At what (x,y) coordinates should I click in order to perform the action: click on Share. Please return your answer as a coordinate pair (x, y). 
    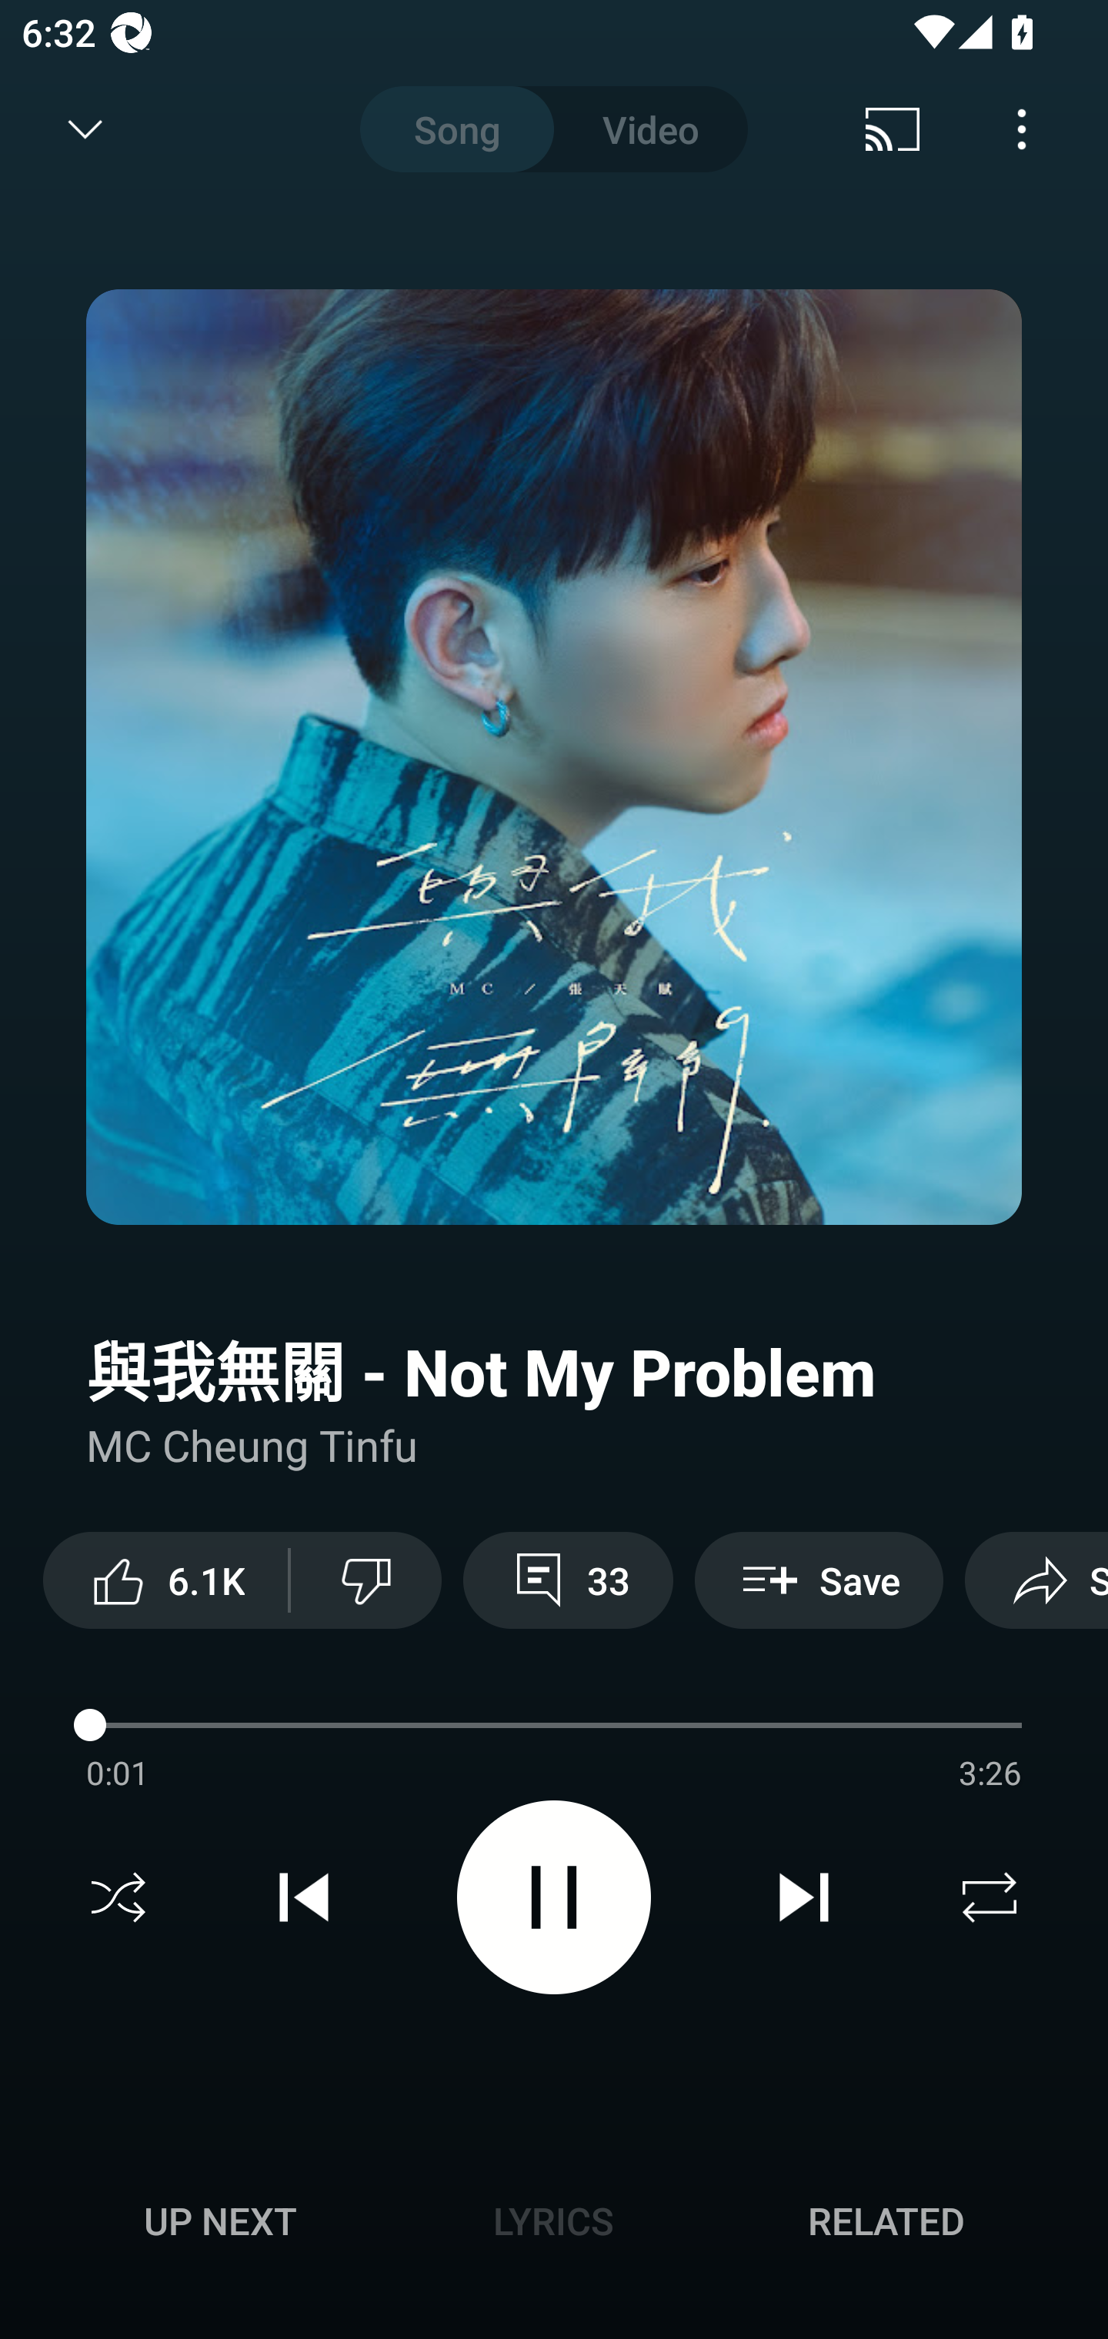
    Looking at the image, I should click on (1036, 1580).